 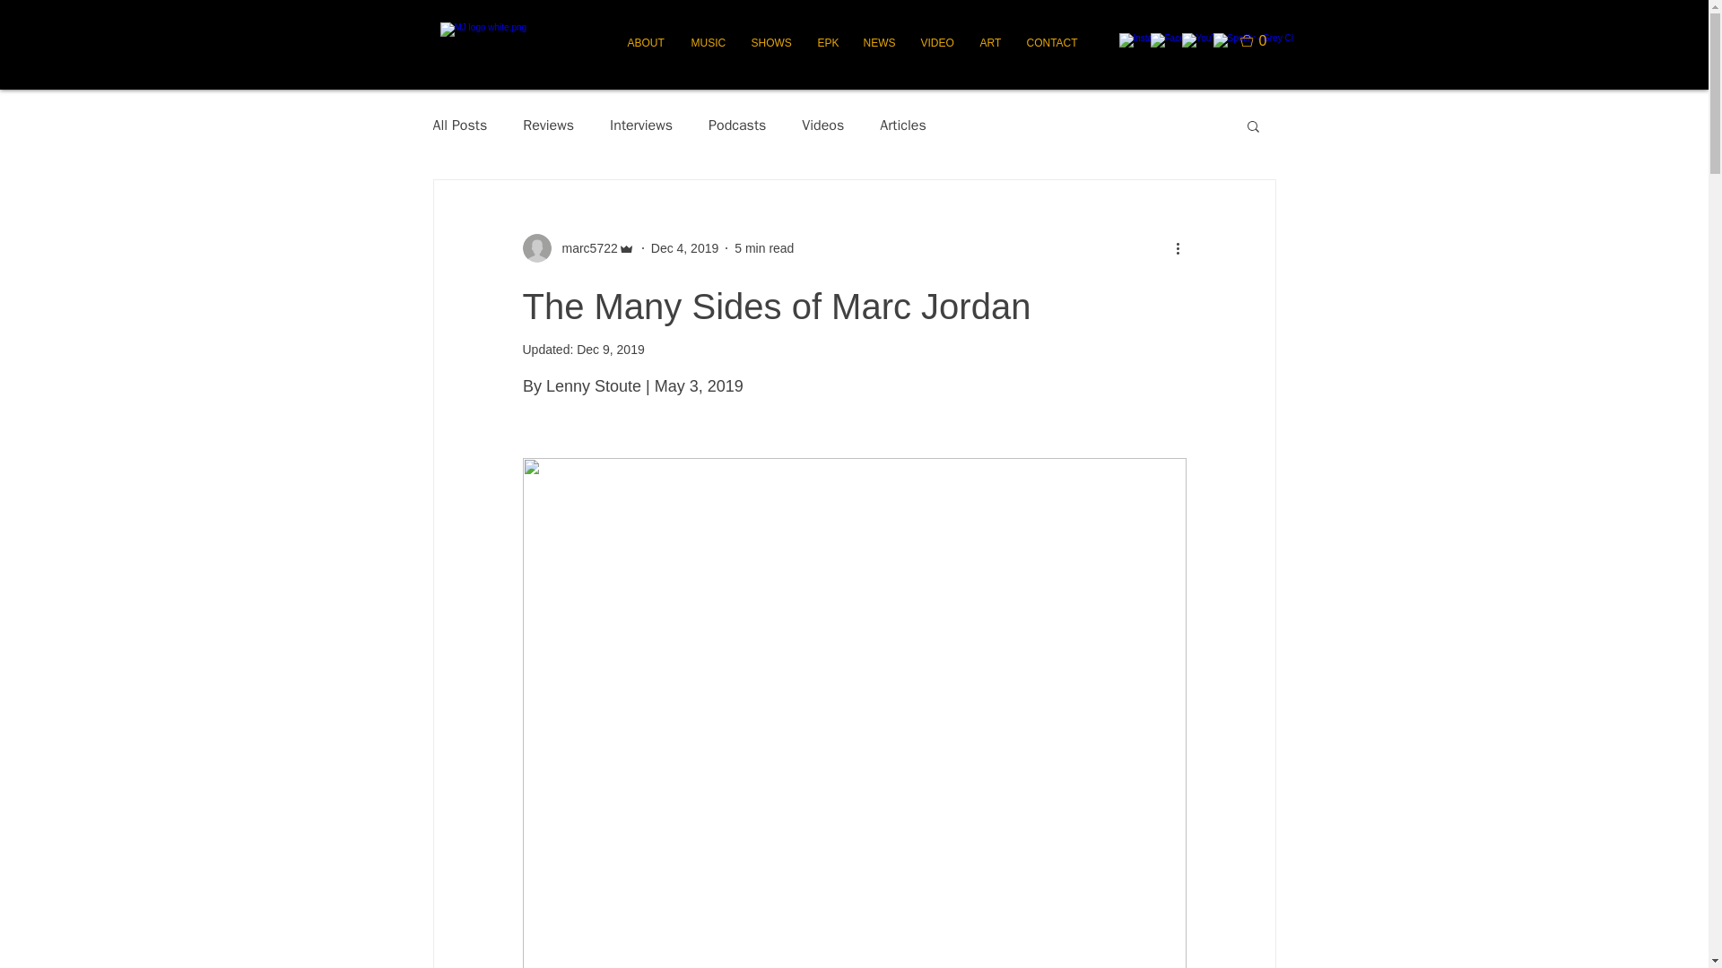 What do you see at coordinates (685, 247) in the screenshot?
I see `Dec 4, 2019` at bounding box center [685, 247].